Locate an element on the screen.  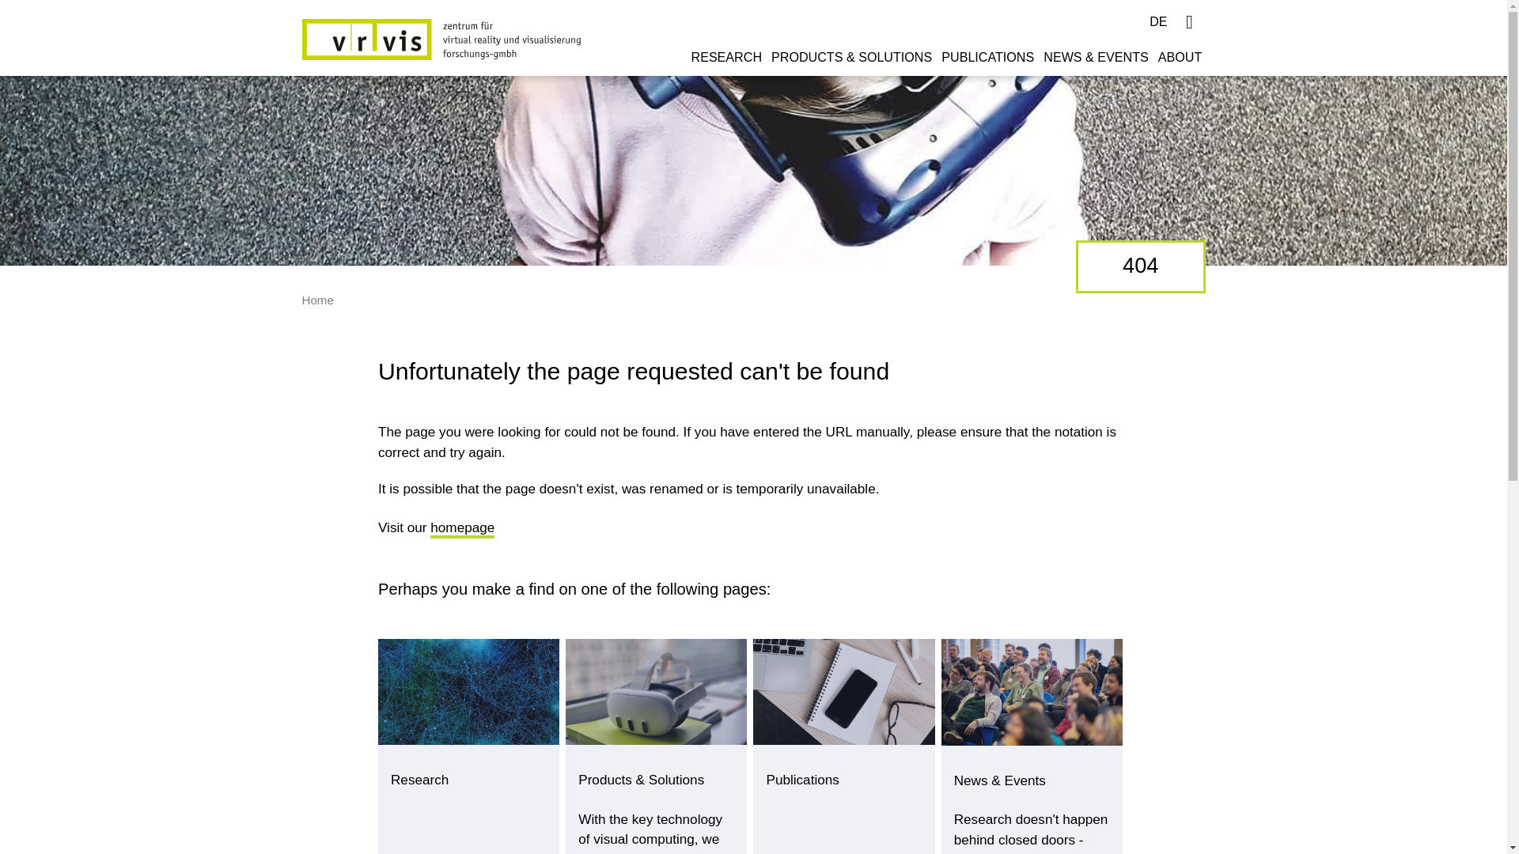
RESEARCH  is located at coordinates (728, 63).